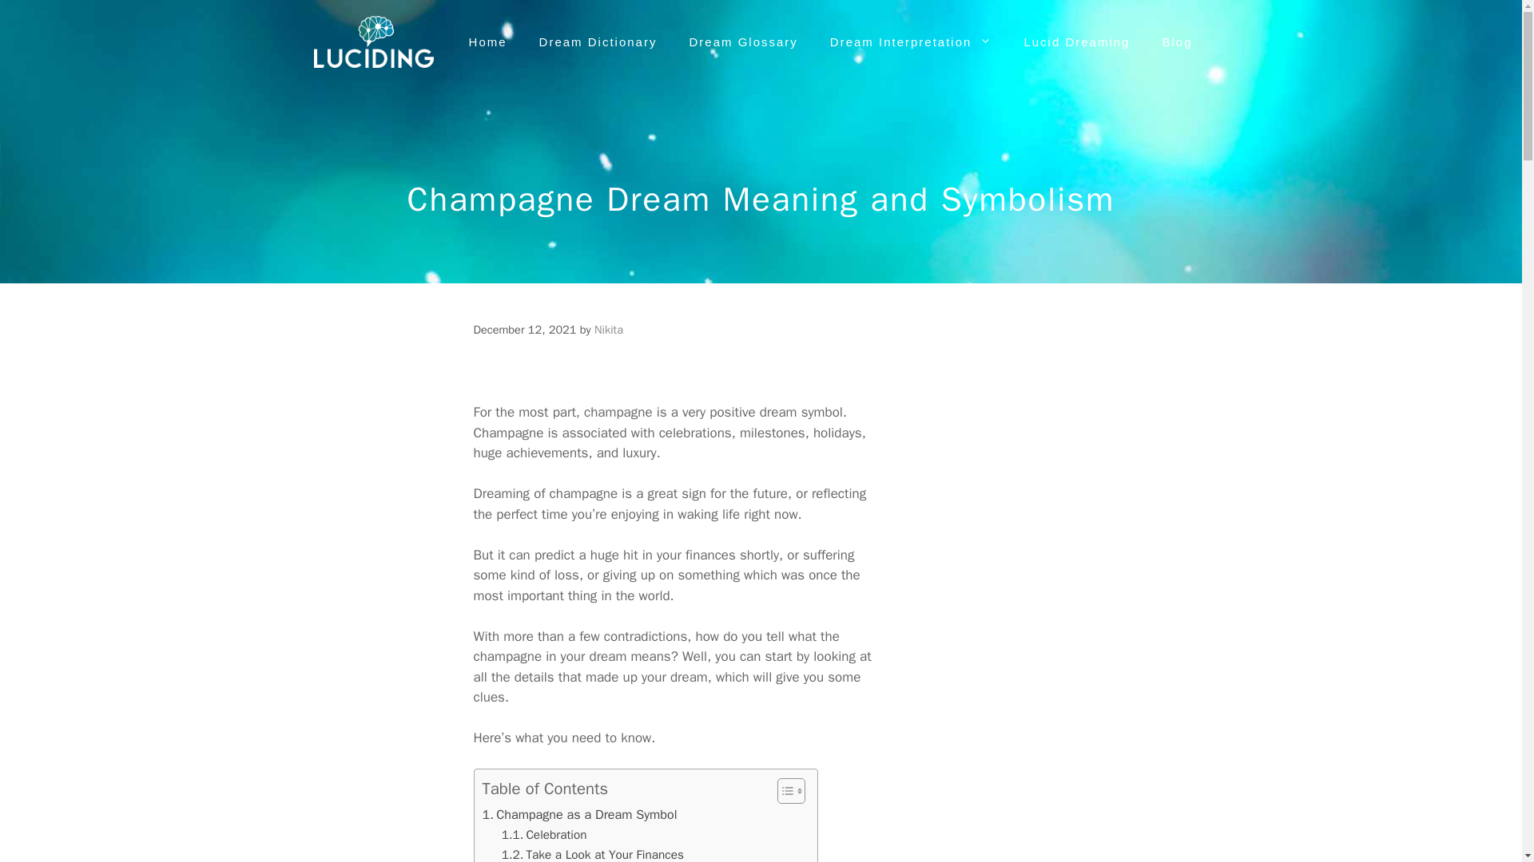 Image resolution: width=1534 pixels, height=862 pixels. I want to click on Blog, so click(1177, 42).